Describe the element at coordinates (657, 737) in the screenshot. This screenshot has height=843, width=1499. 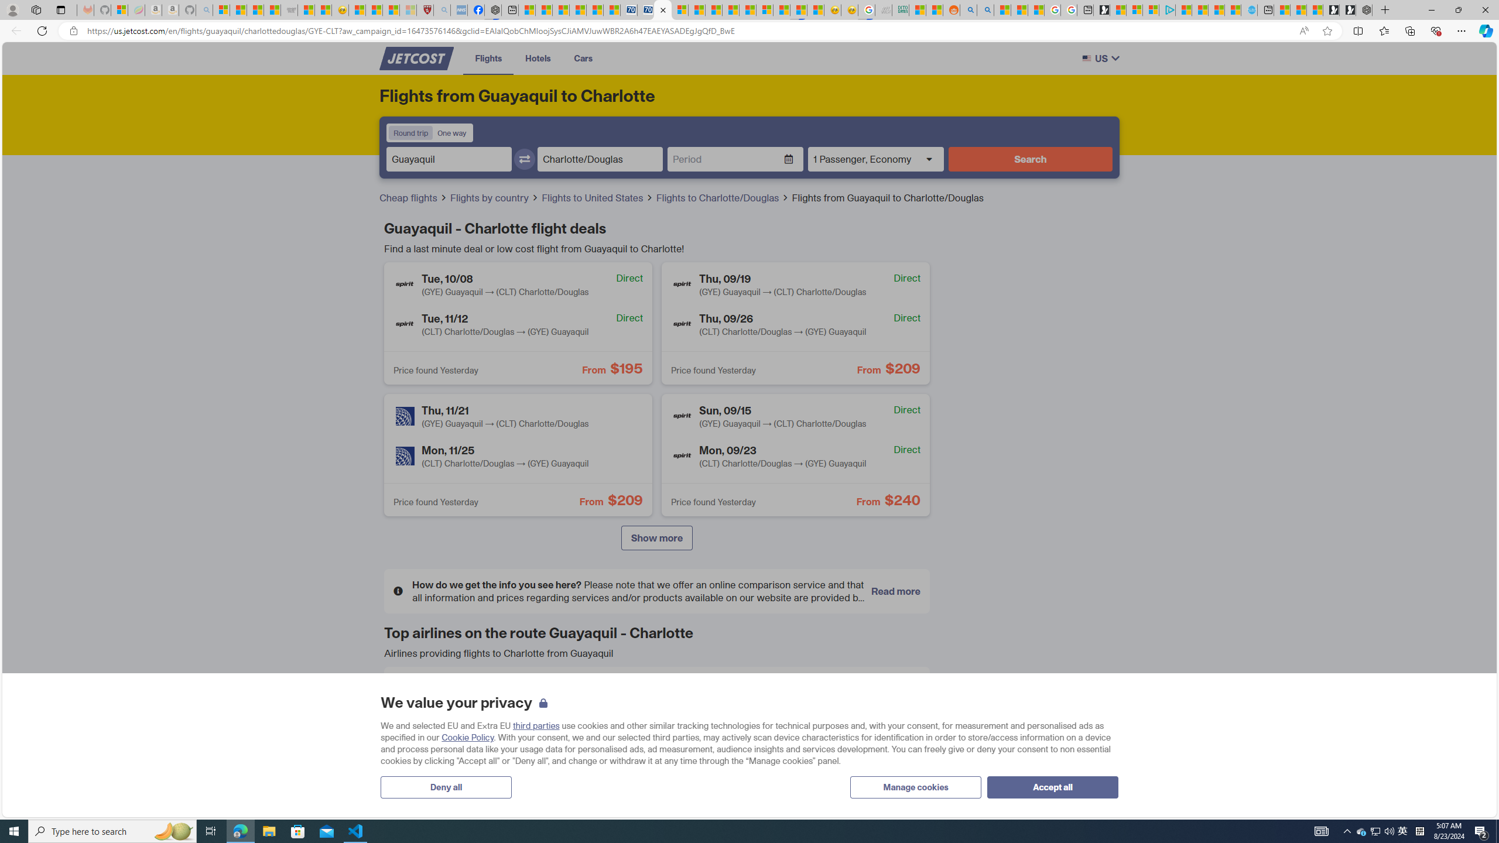
I see `LATAM LATAM` at that location.